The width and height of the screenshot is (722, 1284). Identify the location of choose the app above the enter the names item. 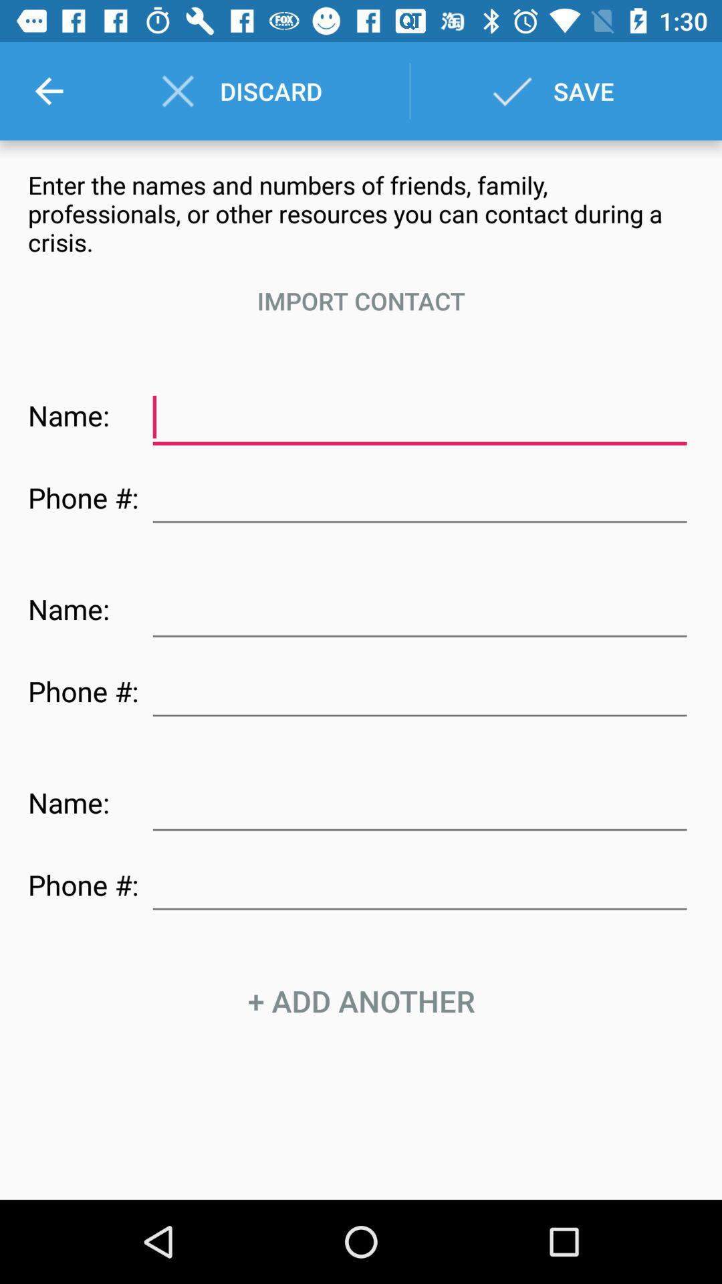
(49, 91).